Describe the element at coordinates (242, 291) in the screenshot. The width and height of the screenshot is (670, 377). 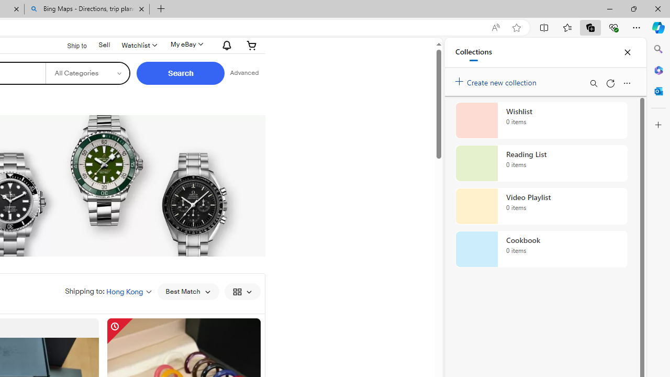
I see `View: Gallery View` at that location.